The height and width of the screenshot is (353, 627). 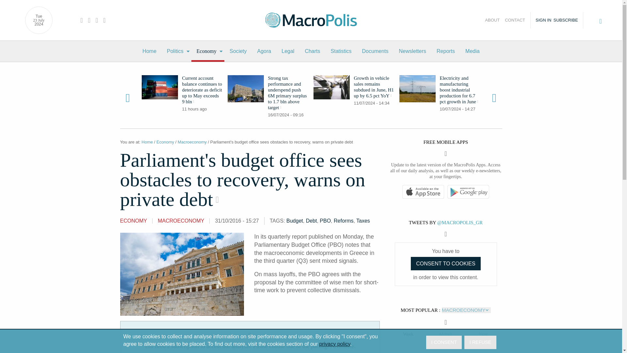 I want to click on SIGN IN, so click(x=541, y=20).